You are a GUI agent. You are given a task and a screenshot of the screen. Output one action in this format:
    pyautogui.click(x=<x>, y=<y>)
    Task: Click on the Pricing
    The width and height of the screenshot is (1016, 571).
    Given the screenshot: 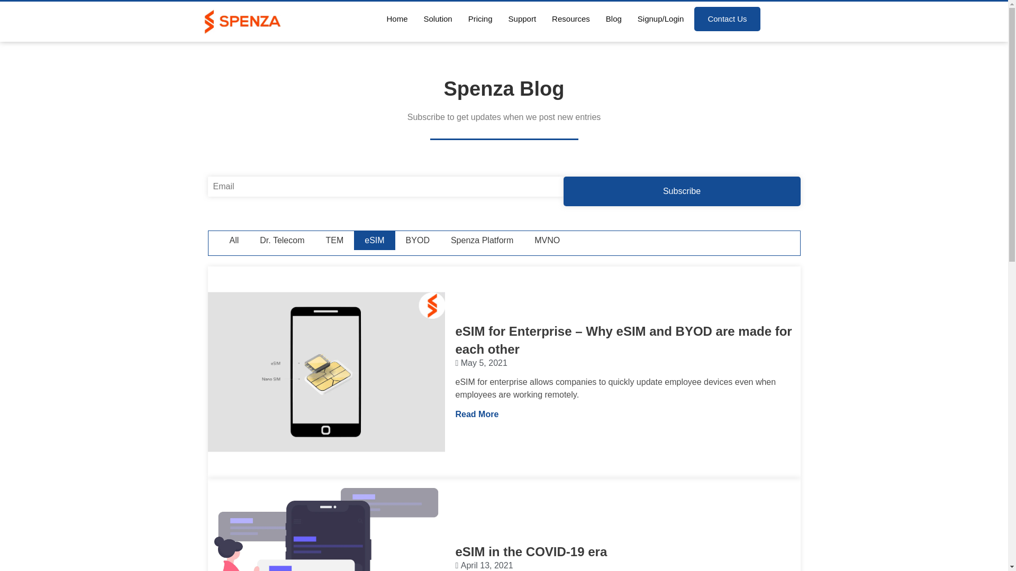 What is the action you would take?
    pyautogui.click(x=480, y=19)
    